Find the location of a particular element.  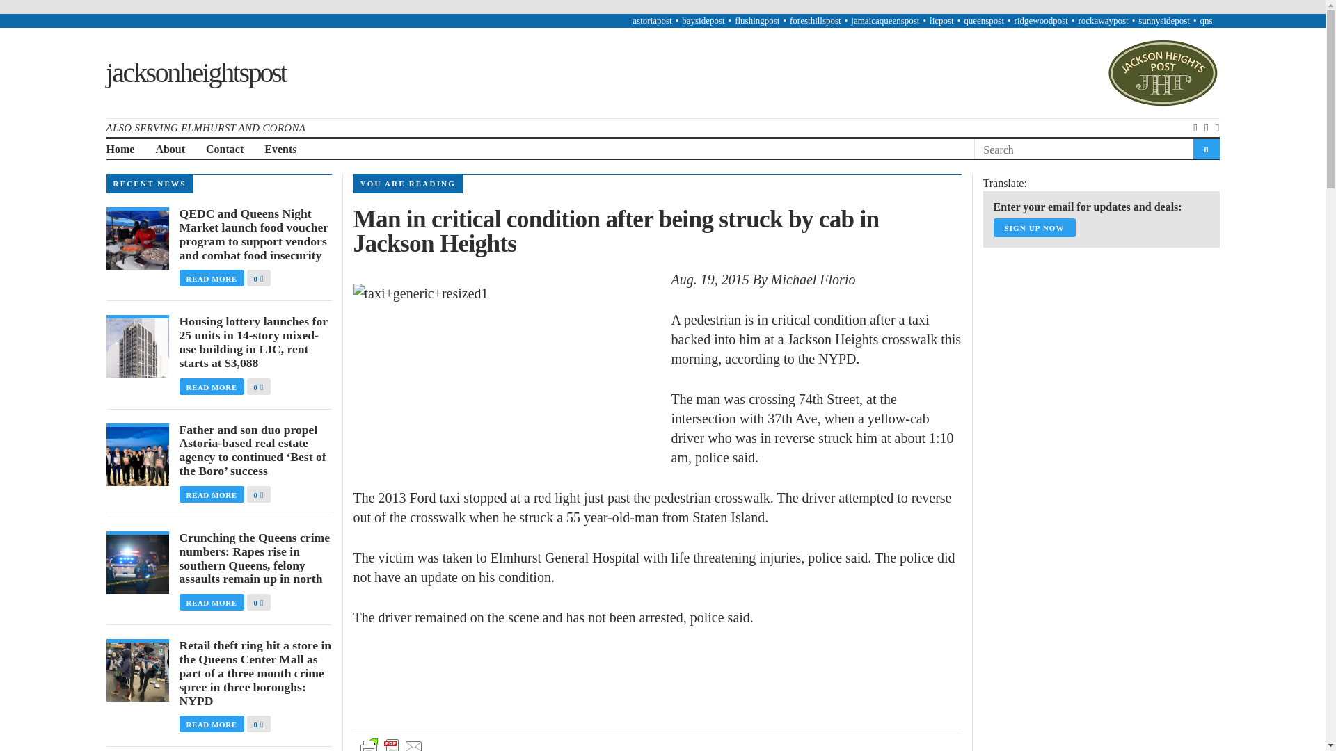

foresthillspost is located at coordinates (816, 19).